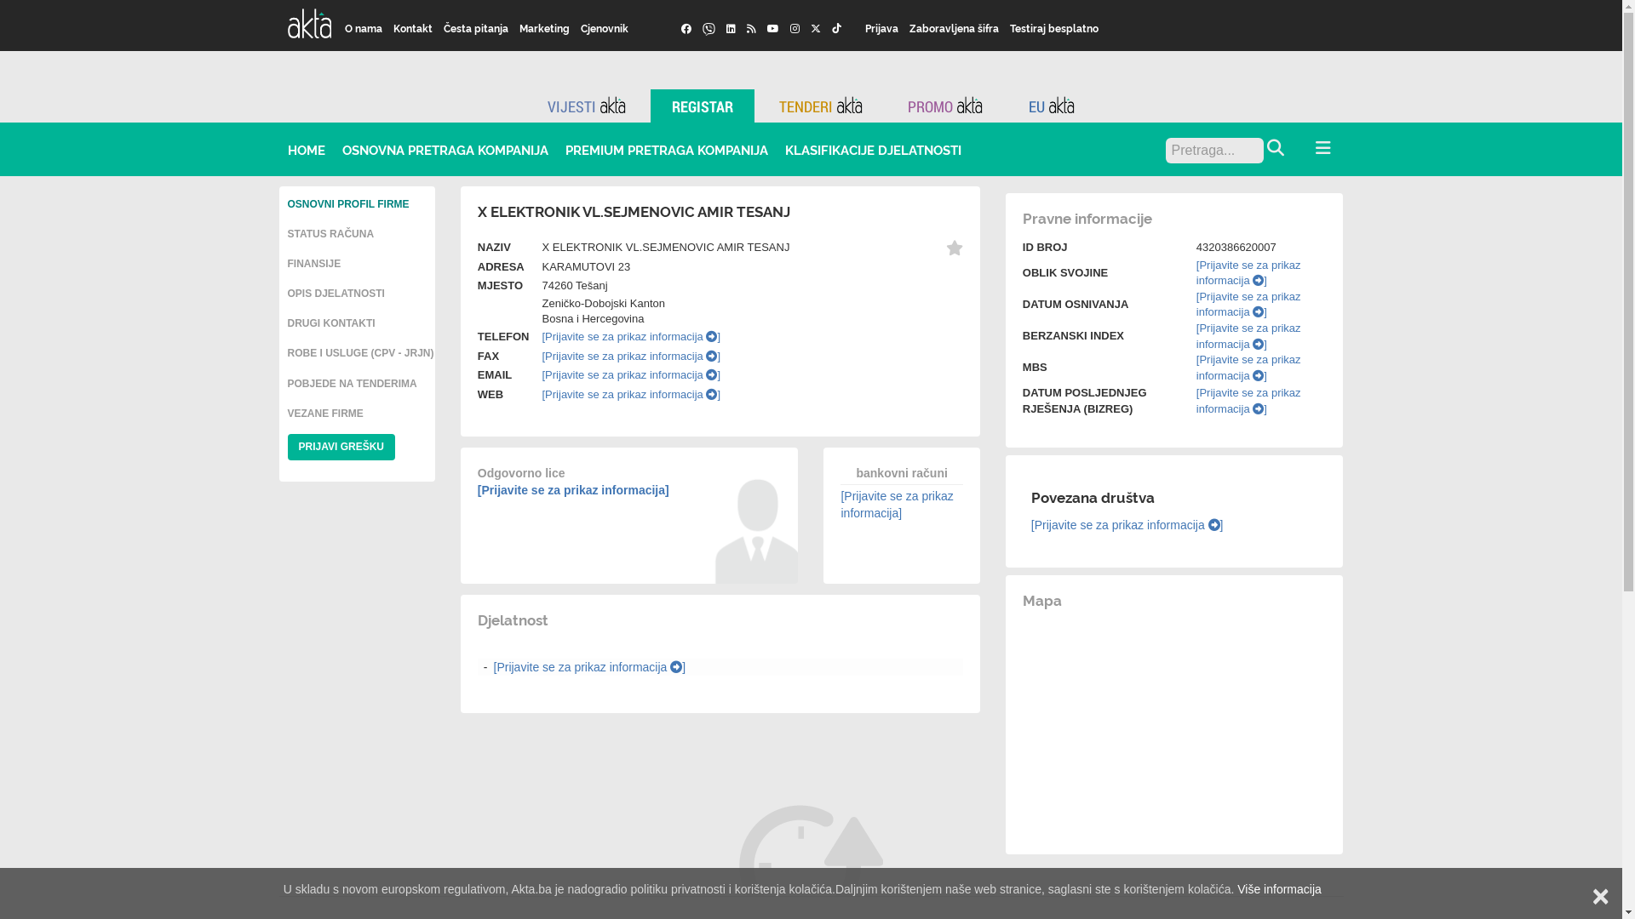  Describe the element at coordinates (445, 150) in the screenshot. I see `OSNOVNA PRETRAGA KOMPANIJA` at that location.